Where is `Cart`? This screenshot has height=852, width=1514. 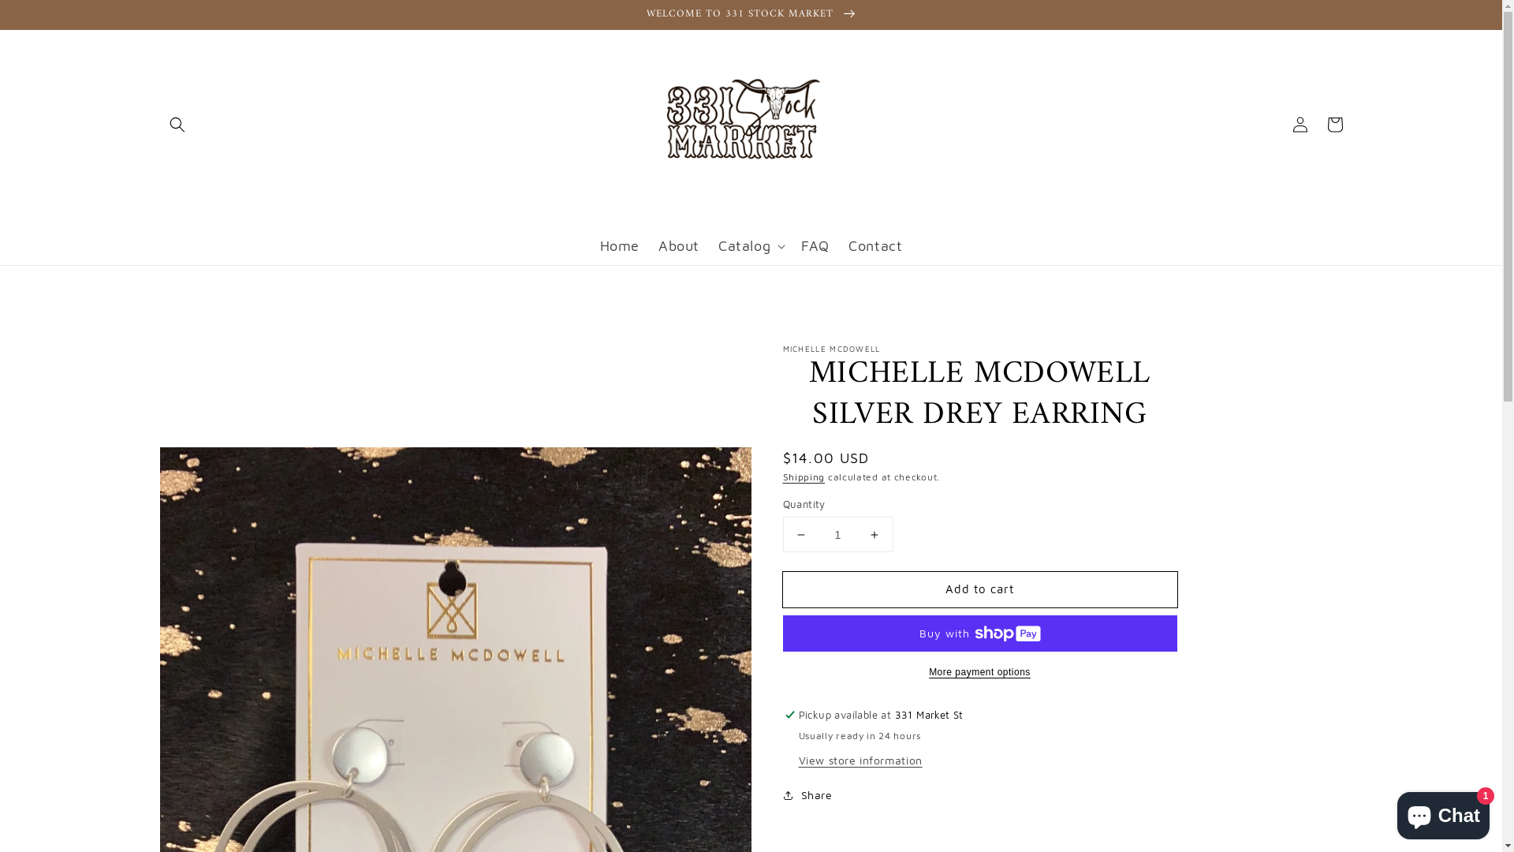 Cart is located at coordinates (1334, 125).